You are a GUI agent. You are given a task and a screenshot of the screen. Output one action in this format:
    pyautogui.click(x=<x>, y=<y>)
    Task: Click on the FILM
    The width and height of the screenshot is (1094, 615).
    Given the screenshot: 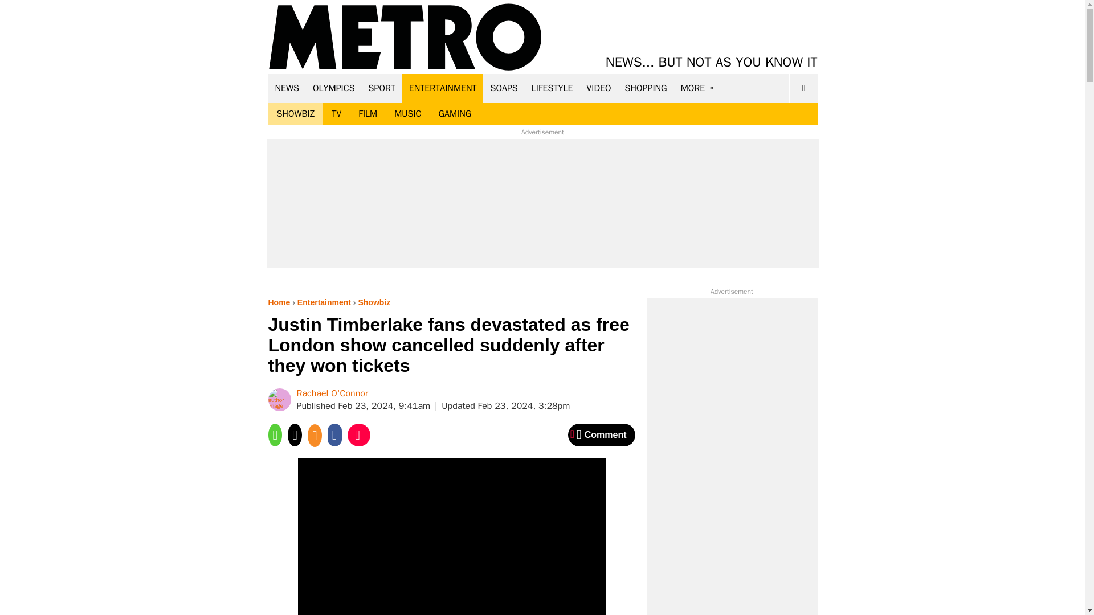 What is the action you would take?
    pyautogui.click(x=368, y=114)
    